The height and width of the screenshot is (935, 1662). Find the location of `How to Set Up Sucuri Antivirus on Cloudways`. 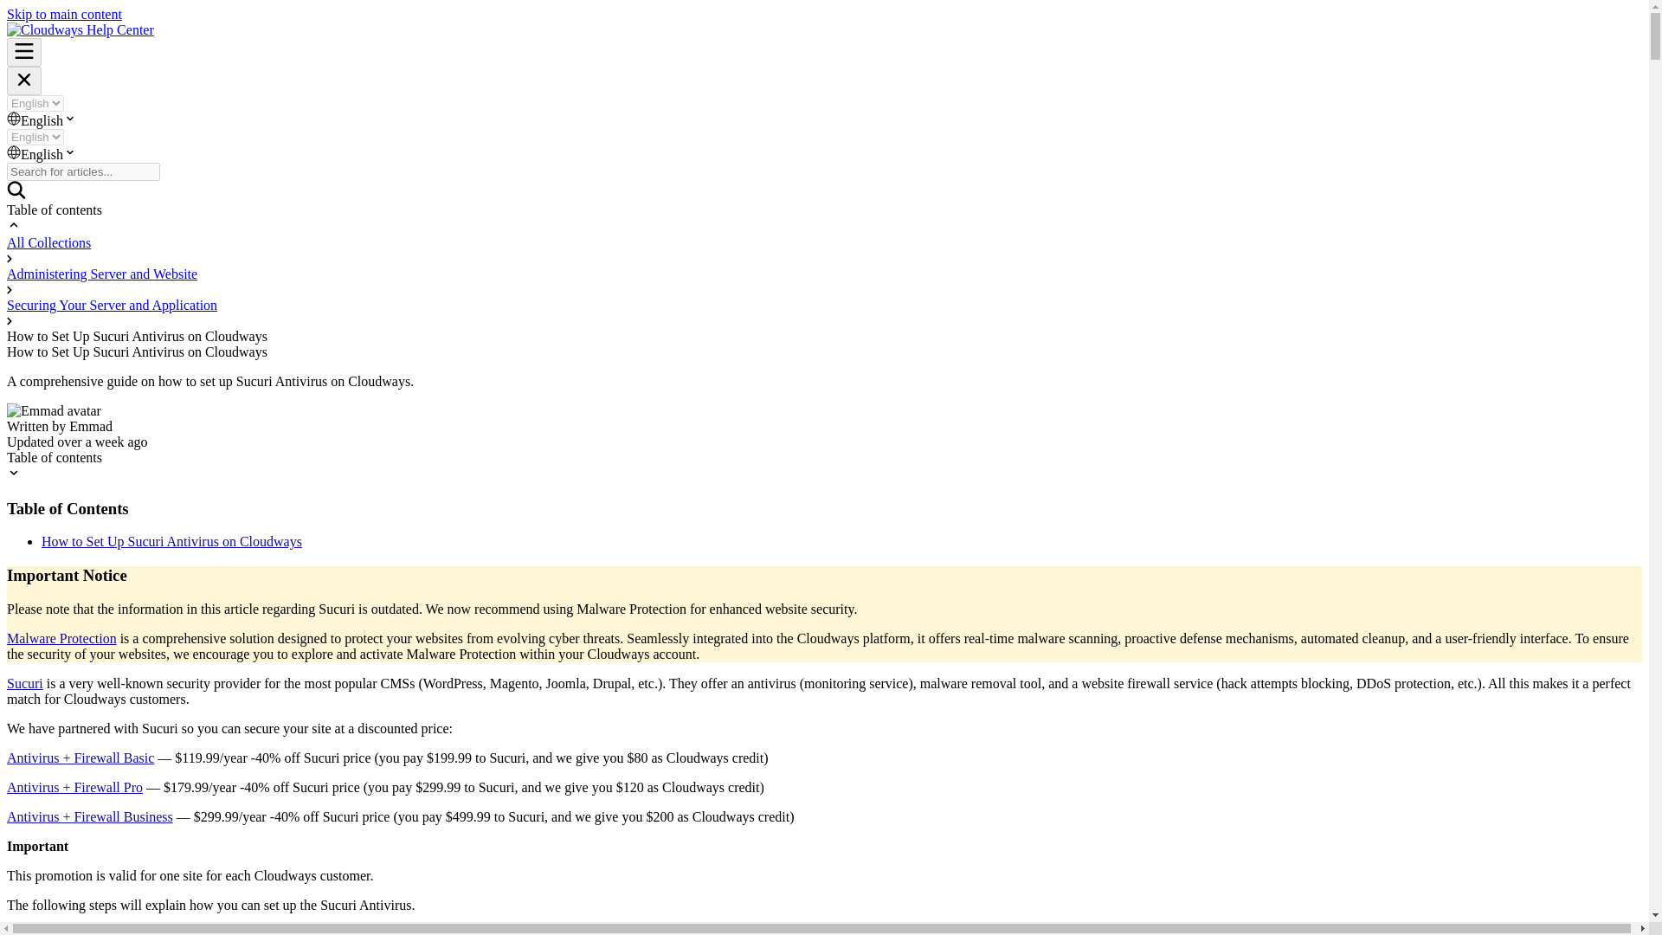

How to Set Up Sucuri Antivirus on Cloudways is located at coordinates (171, 540).